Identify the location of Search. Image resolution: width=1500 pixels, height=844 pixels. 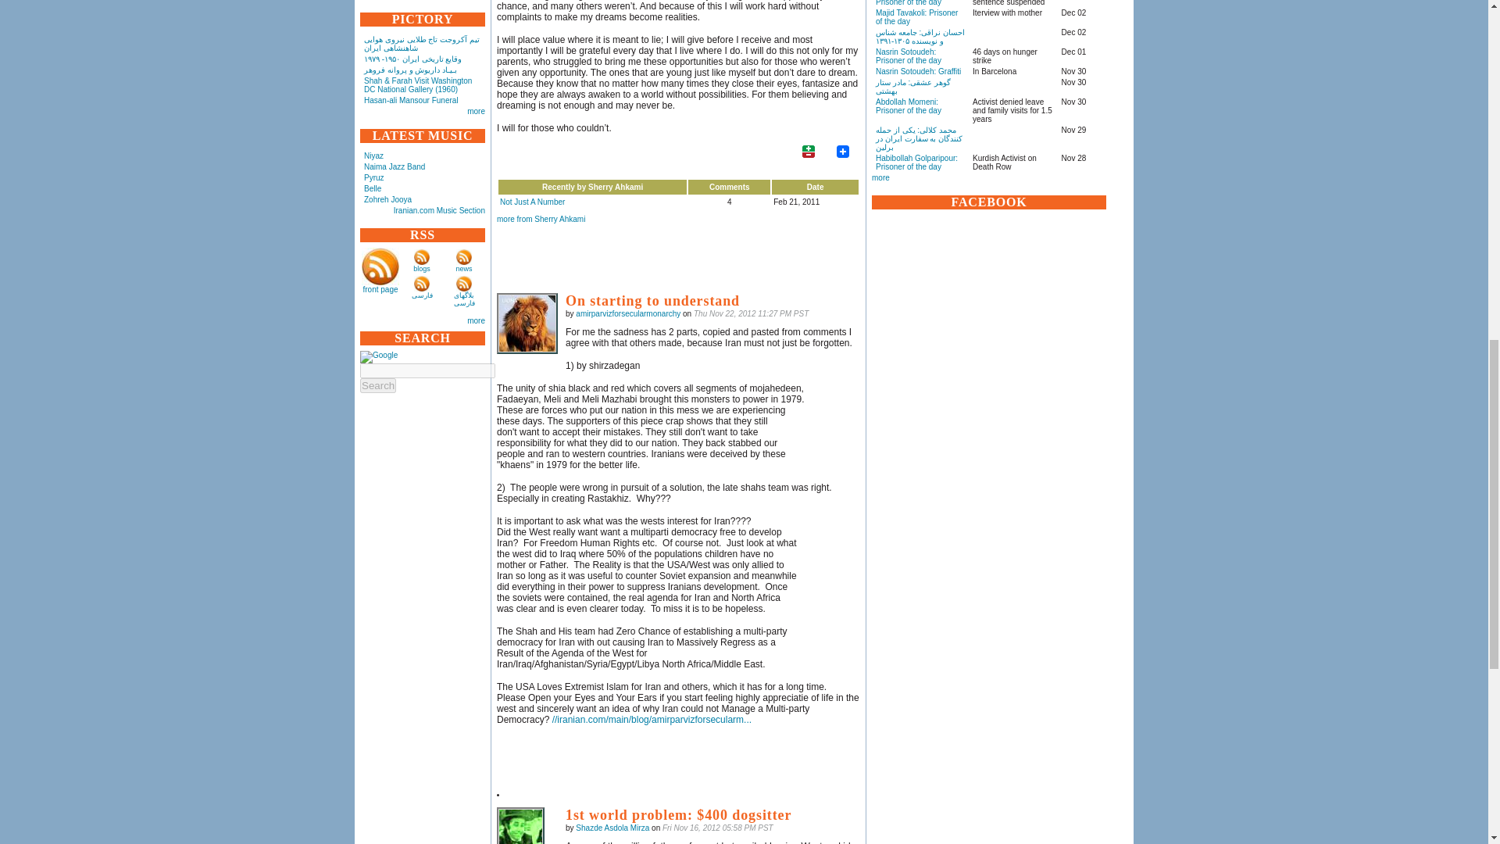
(377, 385).